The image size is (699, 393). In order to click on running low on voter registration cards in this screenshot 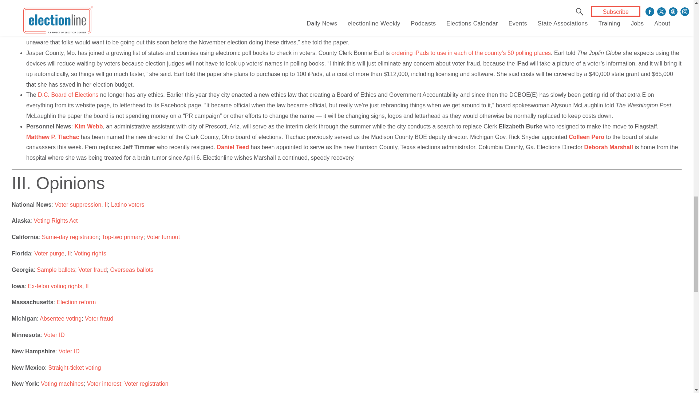, I will do `click(352, 16)`.